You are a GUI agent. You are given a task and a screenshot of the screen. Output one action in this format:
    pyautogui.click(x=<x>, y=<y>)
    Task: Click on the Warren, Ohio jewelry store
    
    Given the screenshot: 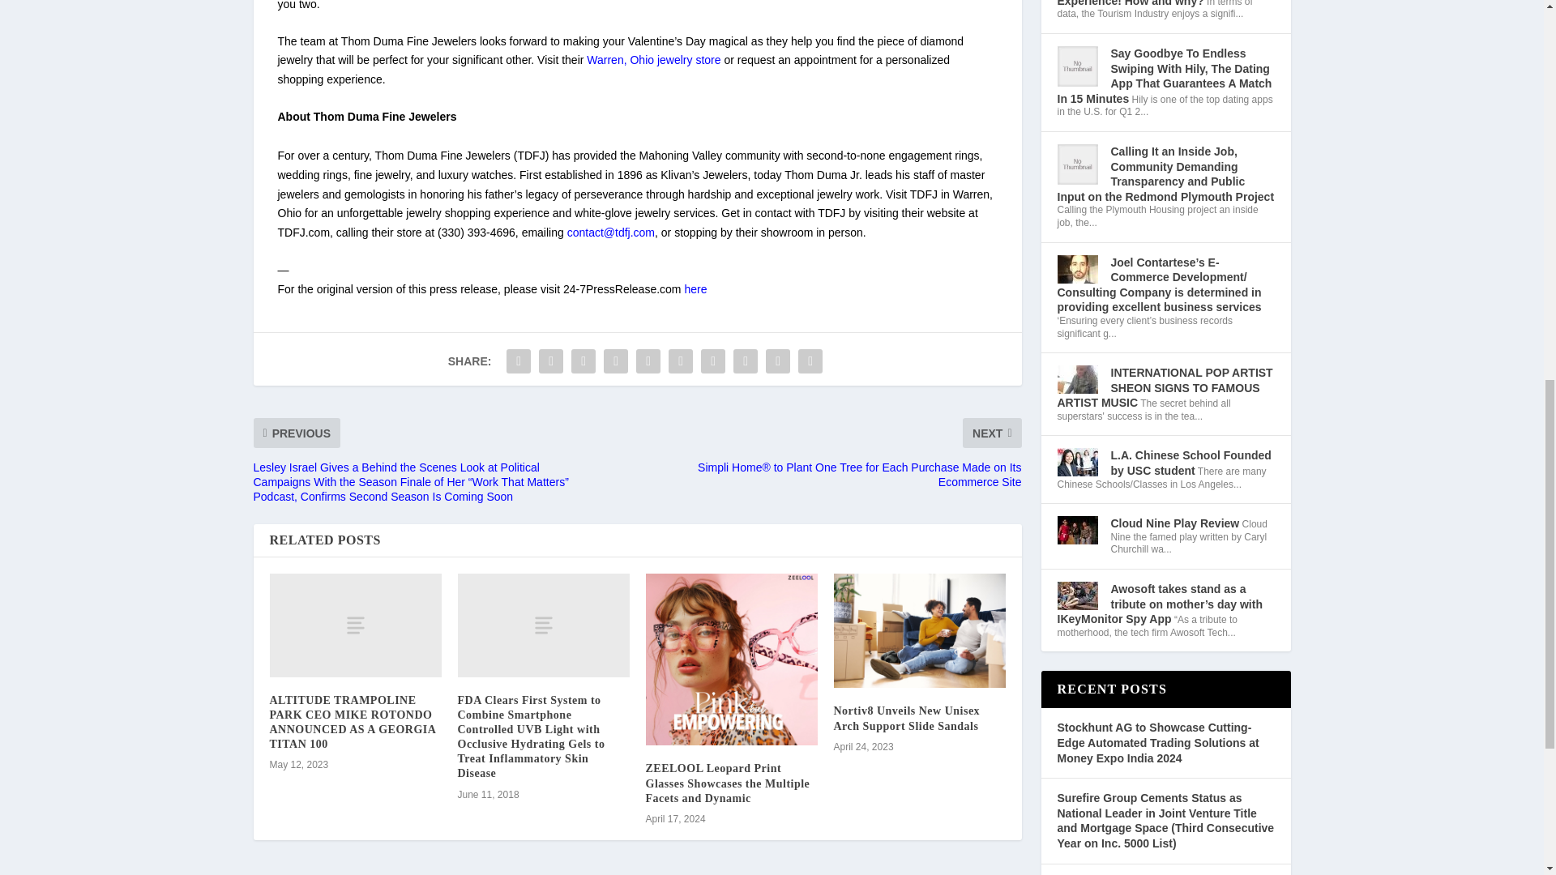 What is the action you would take?
    pyautogui.click(x=653, y=60)
    